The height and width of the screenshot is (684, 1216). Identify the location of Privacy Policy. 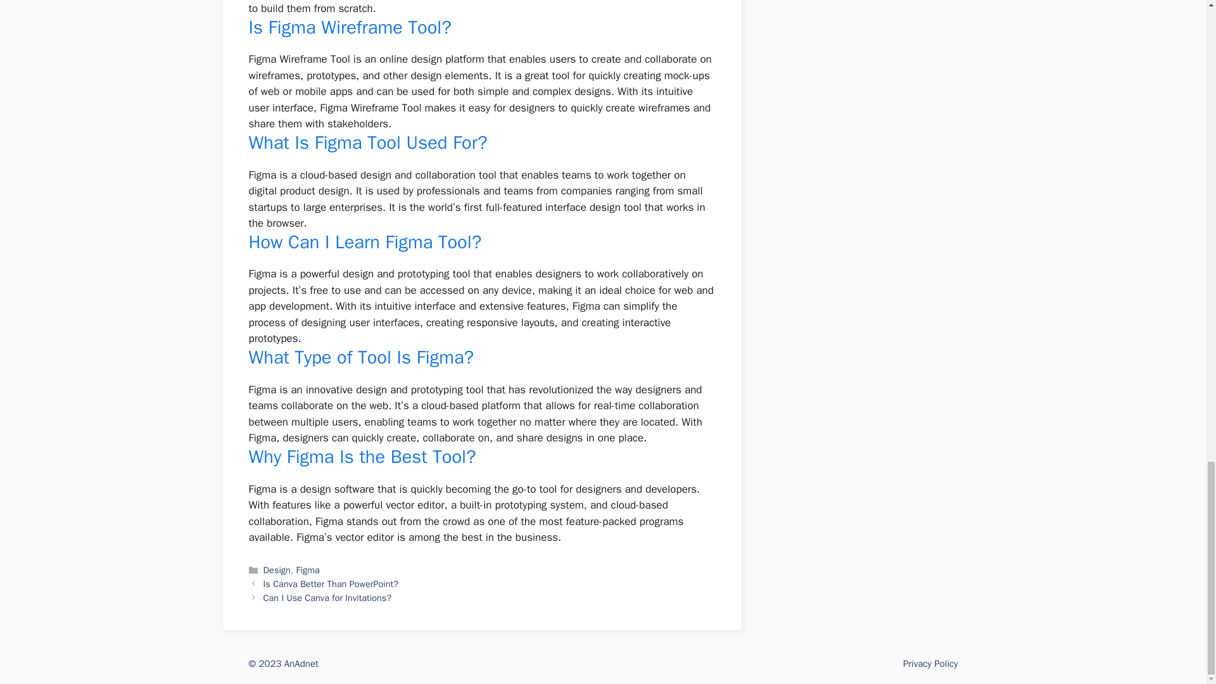
(930, 664).